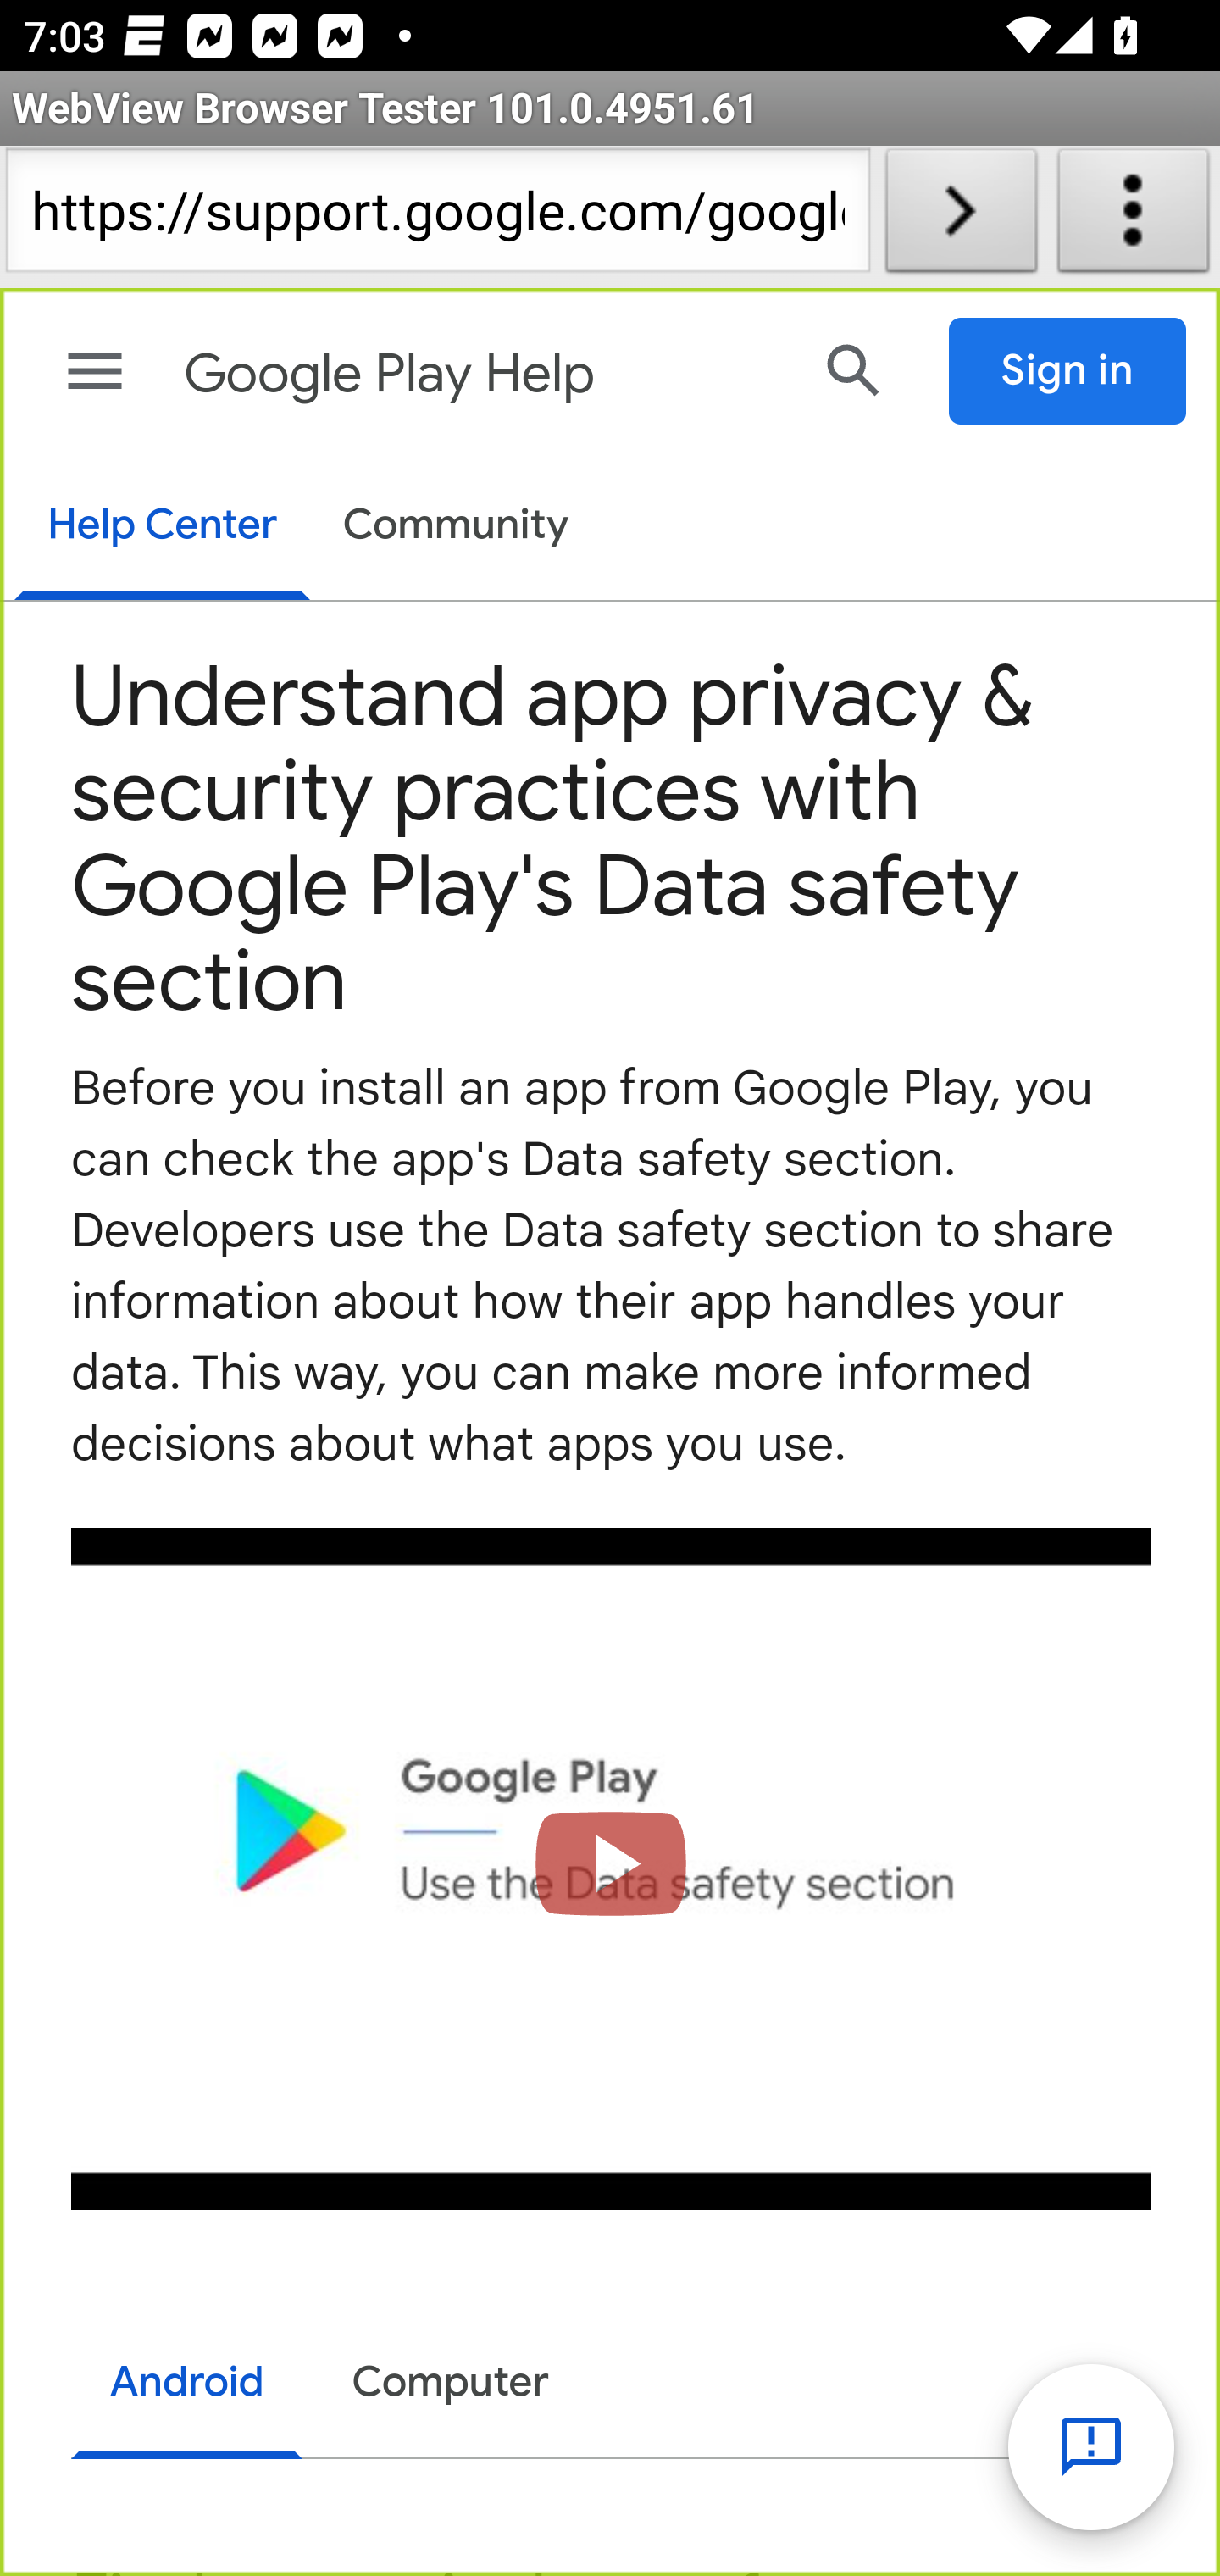 This screenshot has width=1220, height=2576. Describe the element at coordinates (450, 2383) in the screenshot. I see `Computer` at that location.